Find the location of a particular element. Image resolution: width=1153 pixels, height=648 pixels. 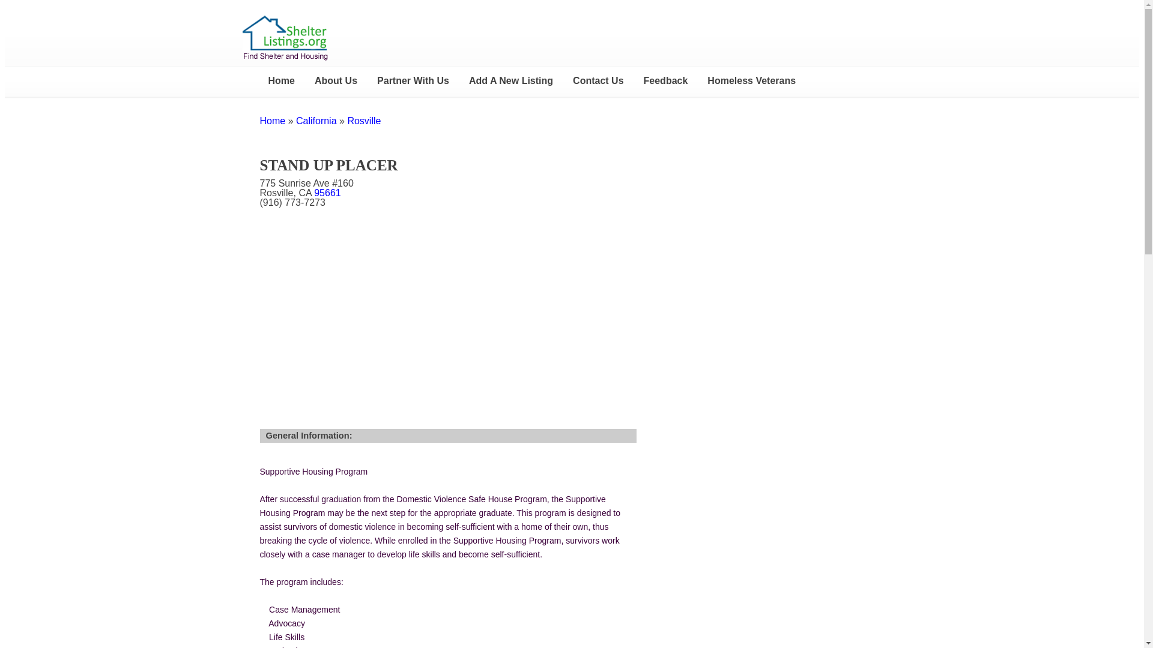

Rosville is located at coordinates (363, 121).